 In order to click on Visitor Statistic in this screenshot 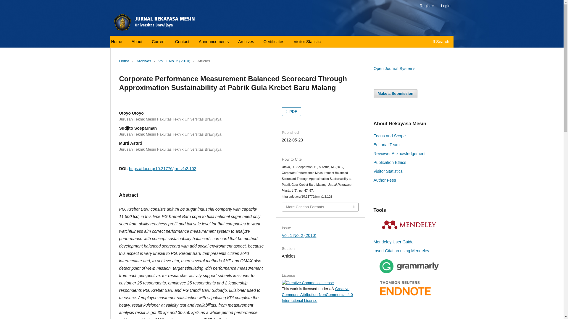, I will do `click(307, 41)`.